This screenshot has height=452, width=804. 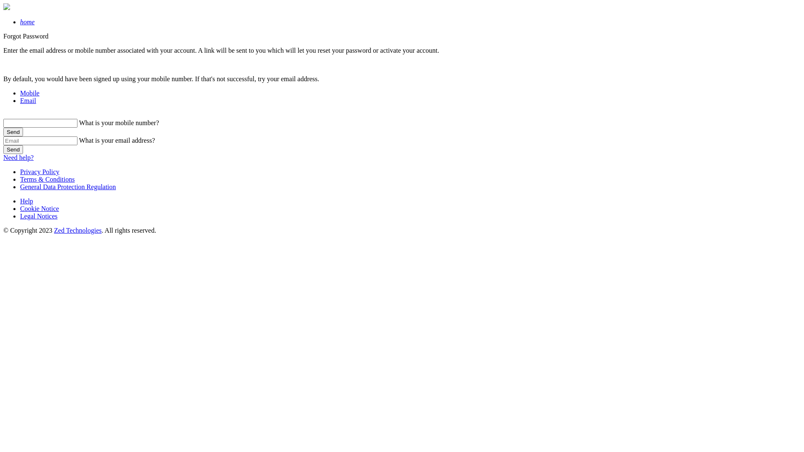 What do you see at coordinates (39, 216) in the screenshot?
I see `Legal Notices` at bounding box center [39, 216].